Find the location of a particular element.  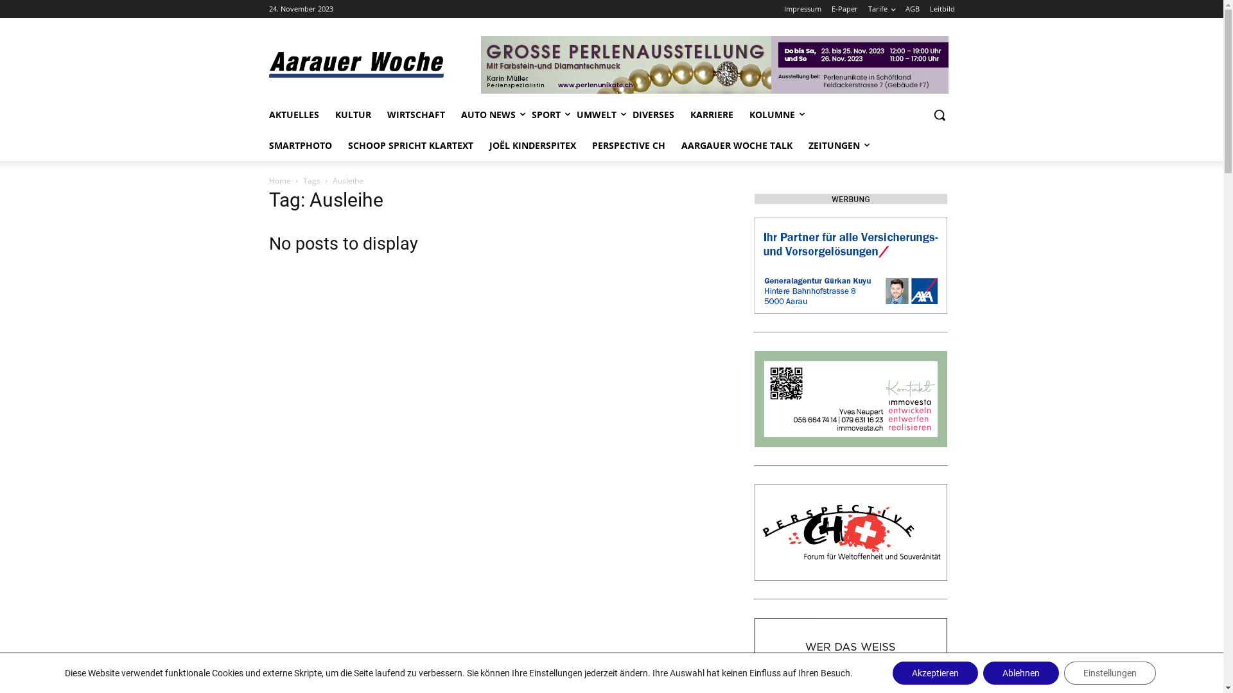

WIRTSCHAFT is located at coordinates (415, 115).